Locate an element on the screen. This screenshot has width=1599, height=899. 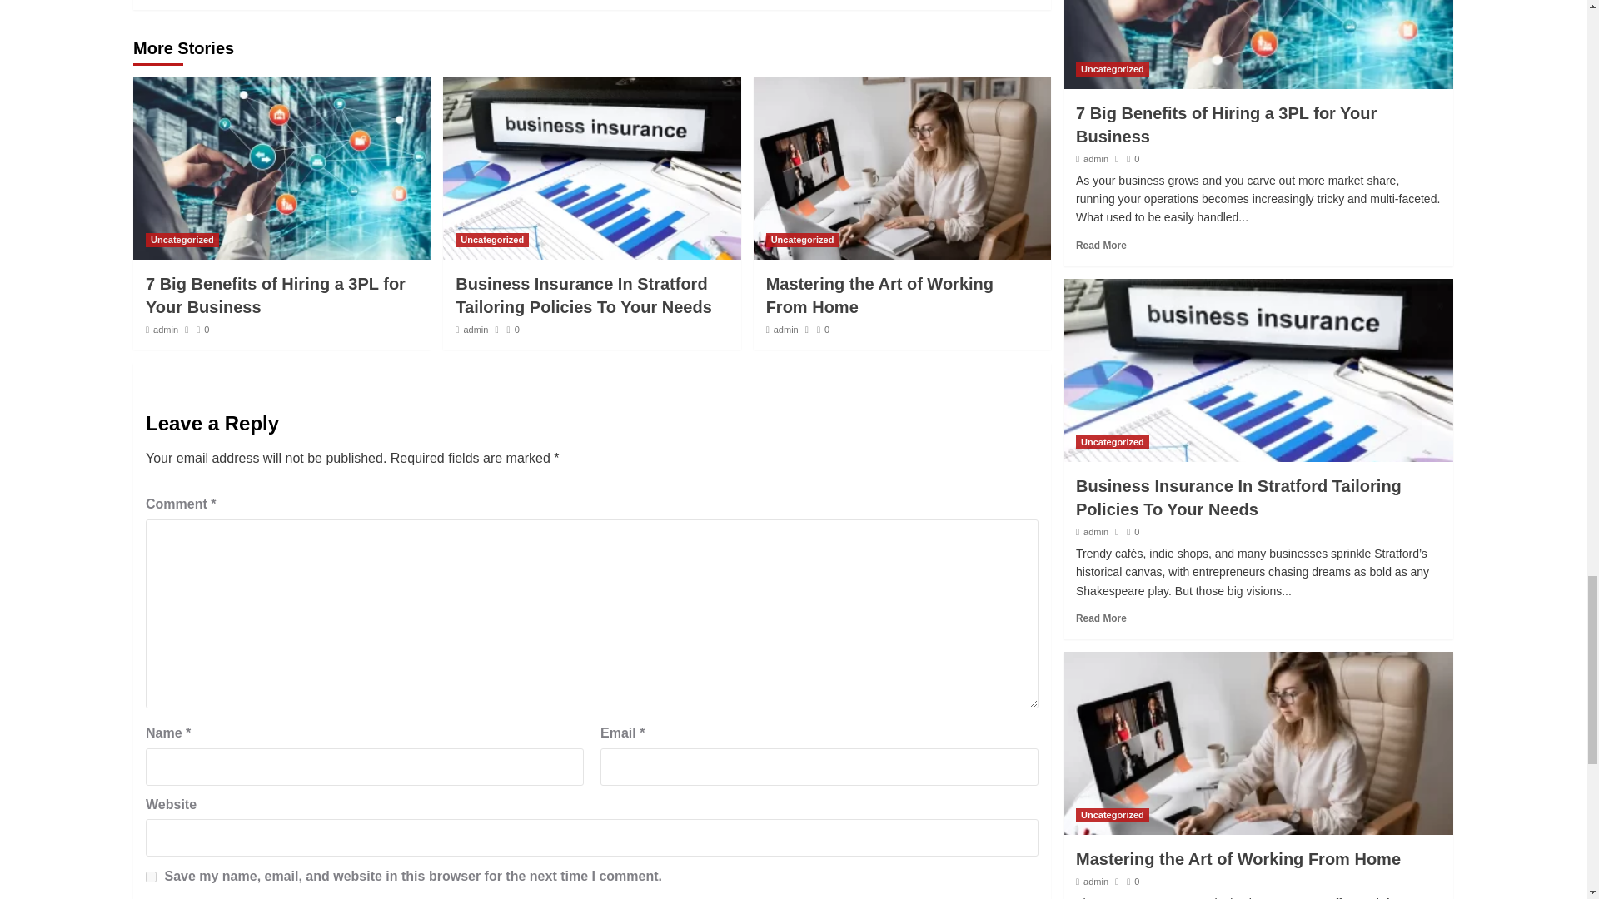
yes is located at coordinates (151, 876).